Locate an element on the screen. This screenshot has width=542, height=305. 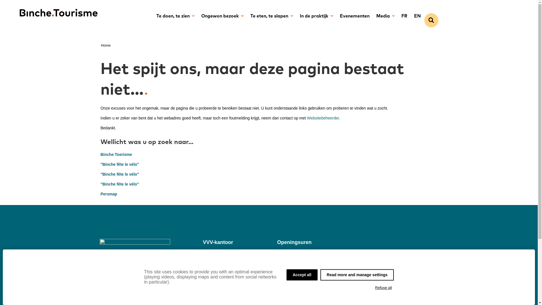
Media is located at coordinates (385, 16).